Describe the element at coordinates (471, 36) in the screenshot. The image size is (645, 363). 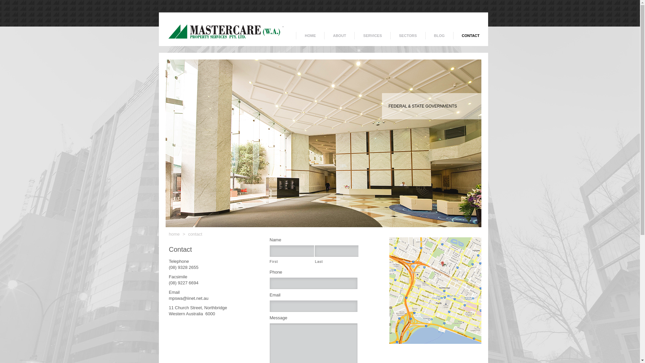
I see `CONTACT` at that location.